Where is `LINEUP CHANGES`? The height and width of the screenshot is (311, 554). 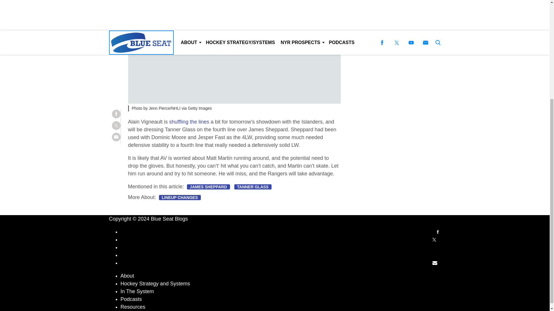
LINEUP CHANGES is located at coordinates (180, 198).